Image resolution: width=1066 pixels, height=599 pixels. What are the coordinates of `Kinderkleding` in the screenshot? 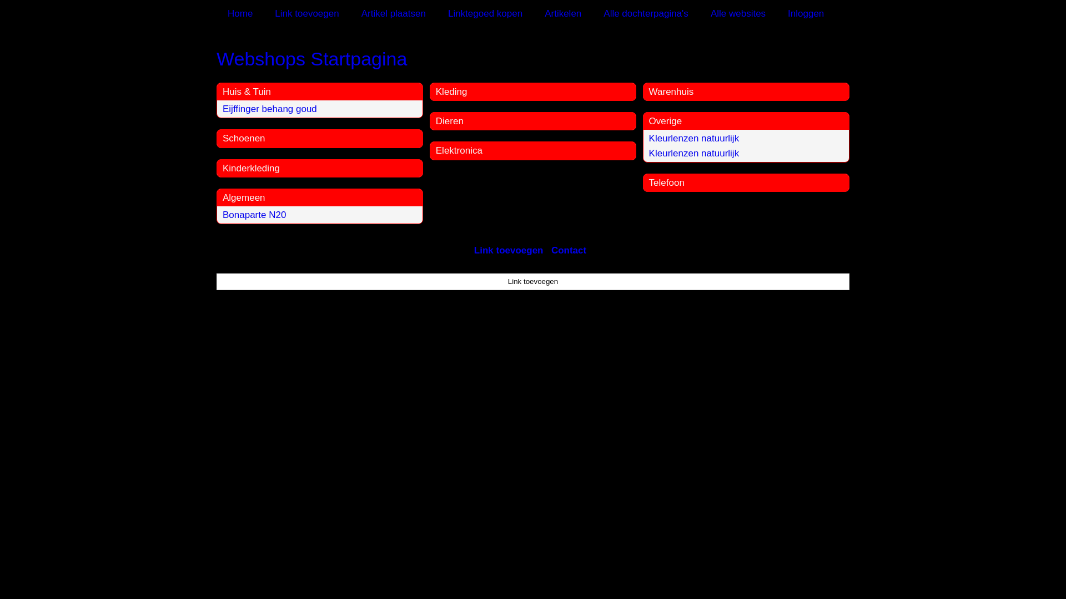 It's located at (251, 169).